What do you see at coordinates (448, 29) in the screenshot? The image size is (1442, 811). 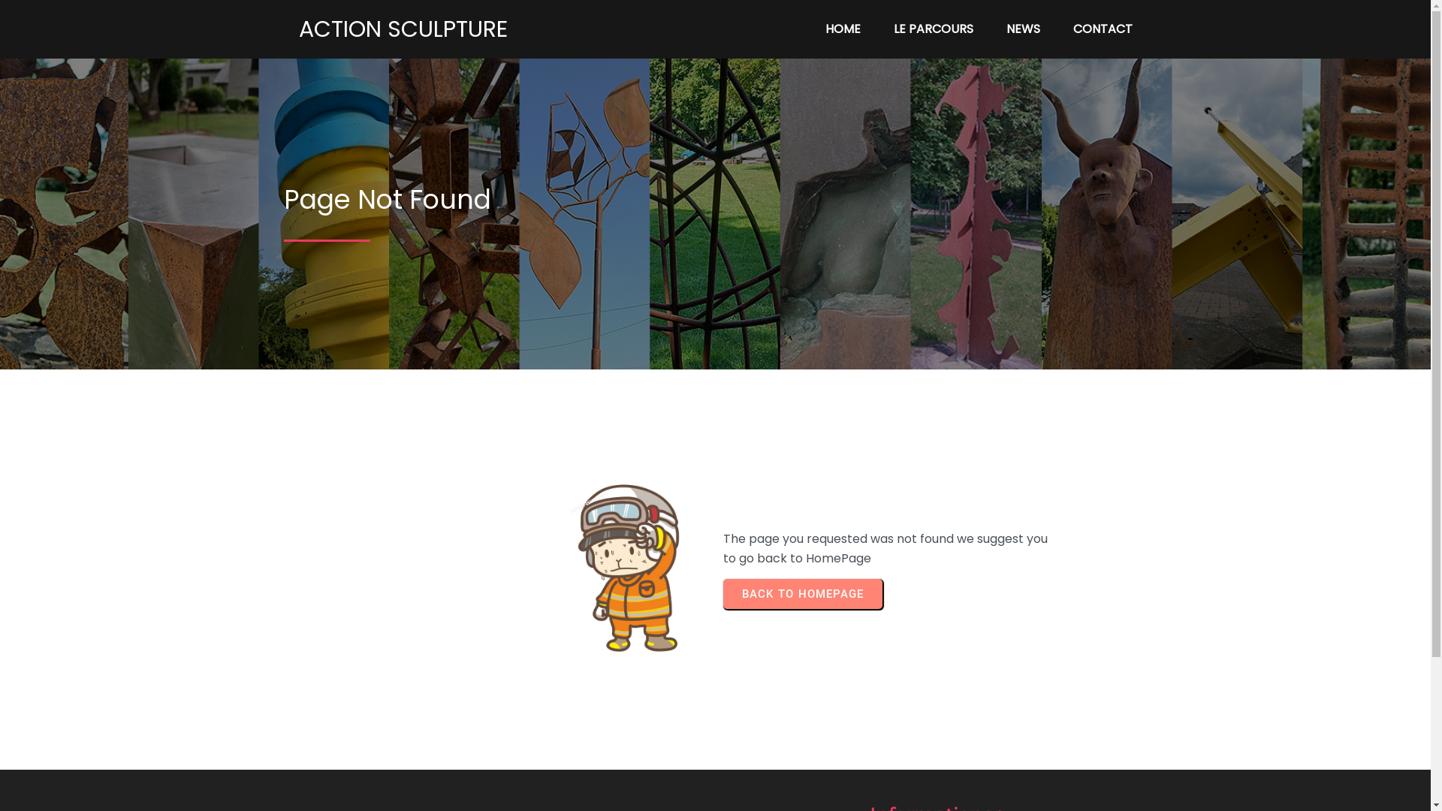 I see `ACTION SCULPTURE` at bounding box center [448, 29].